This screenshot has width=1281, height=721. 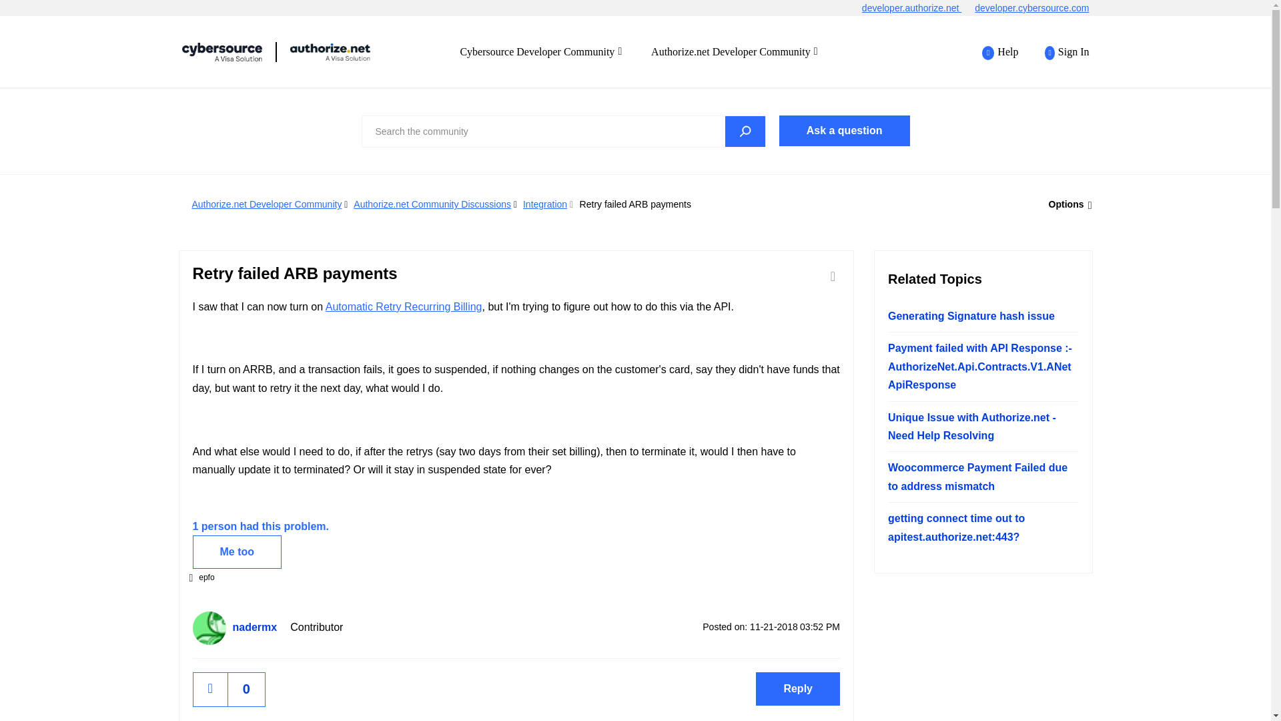 I want to click on Sign In, so click(x=1059, y=52).